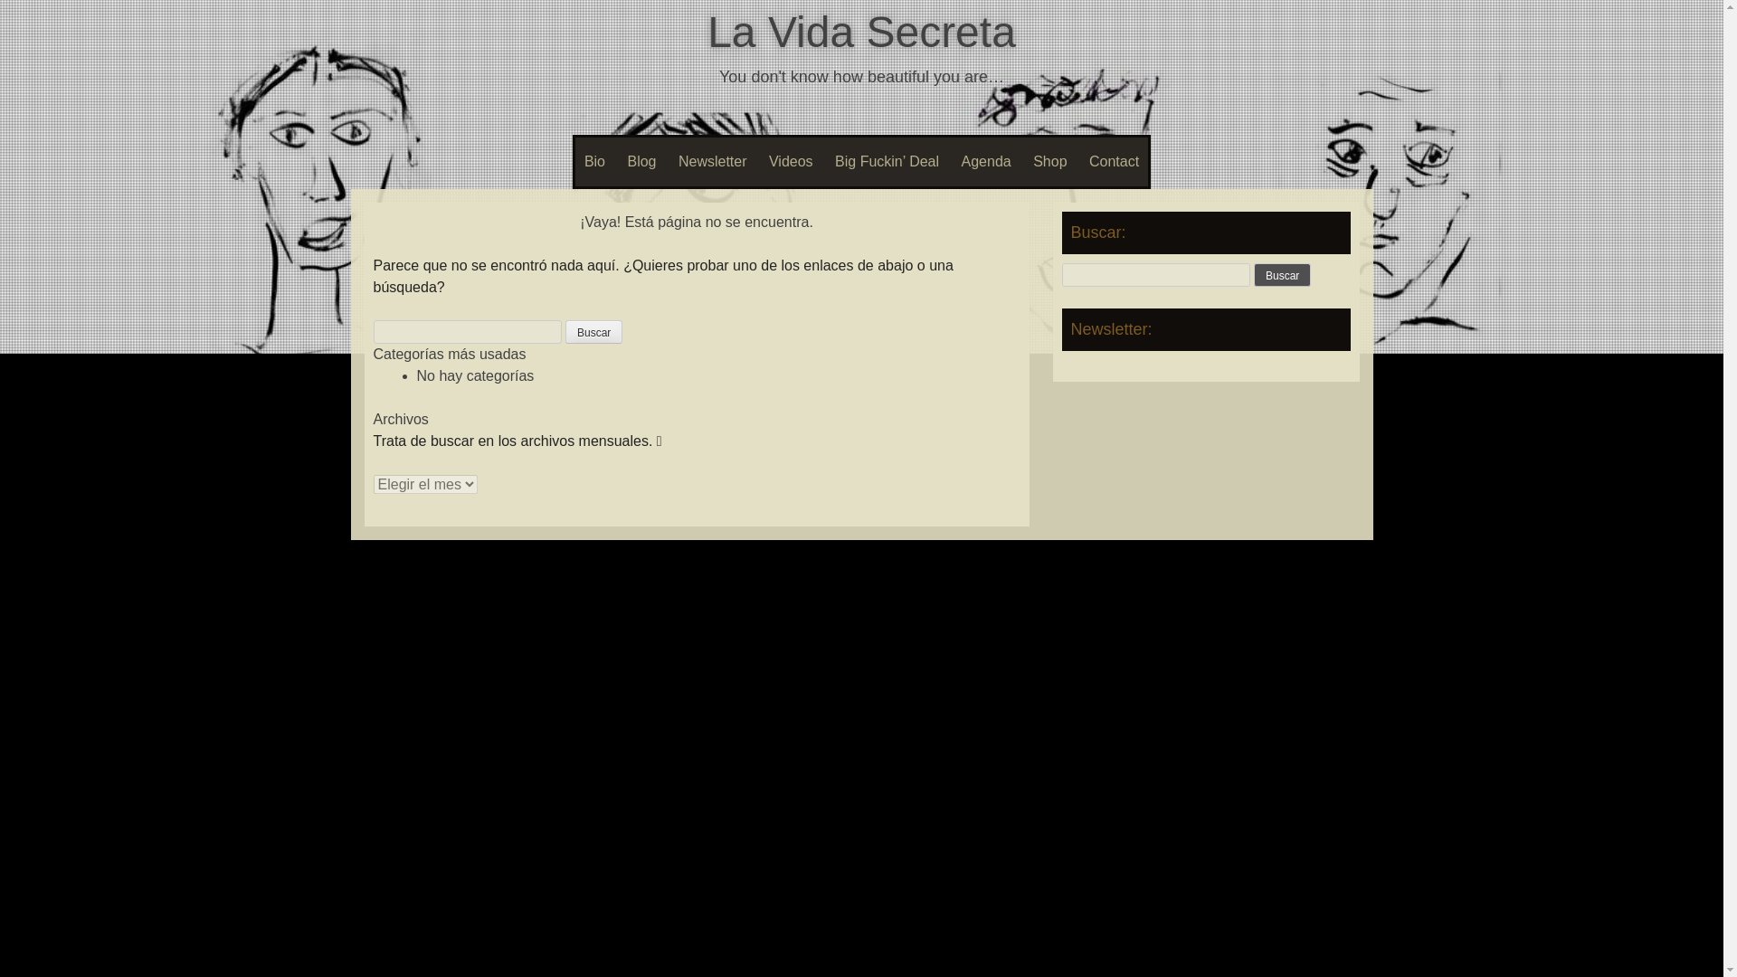 This screenshot has width=1737, height=977. Describe the element at coordinates (641, 162) in the screenshot. I see `Blog` at that location.